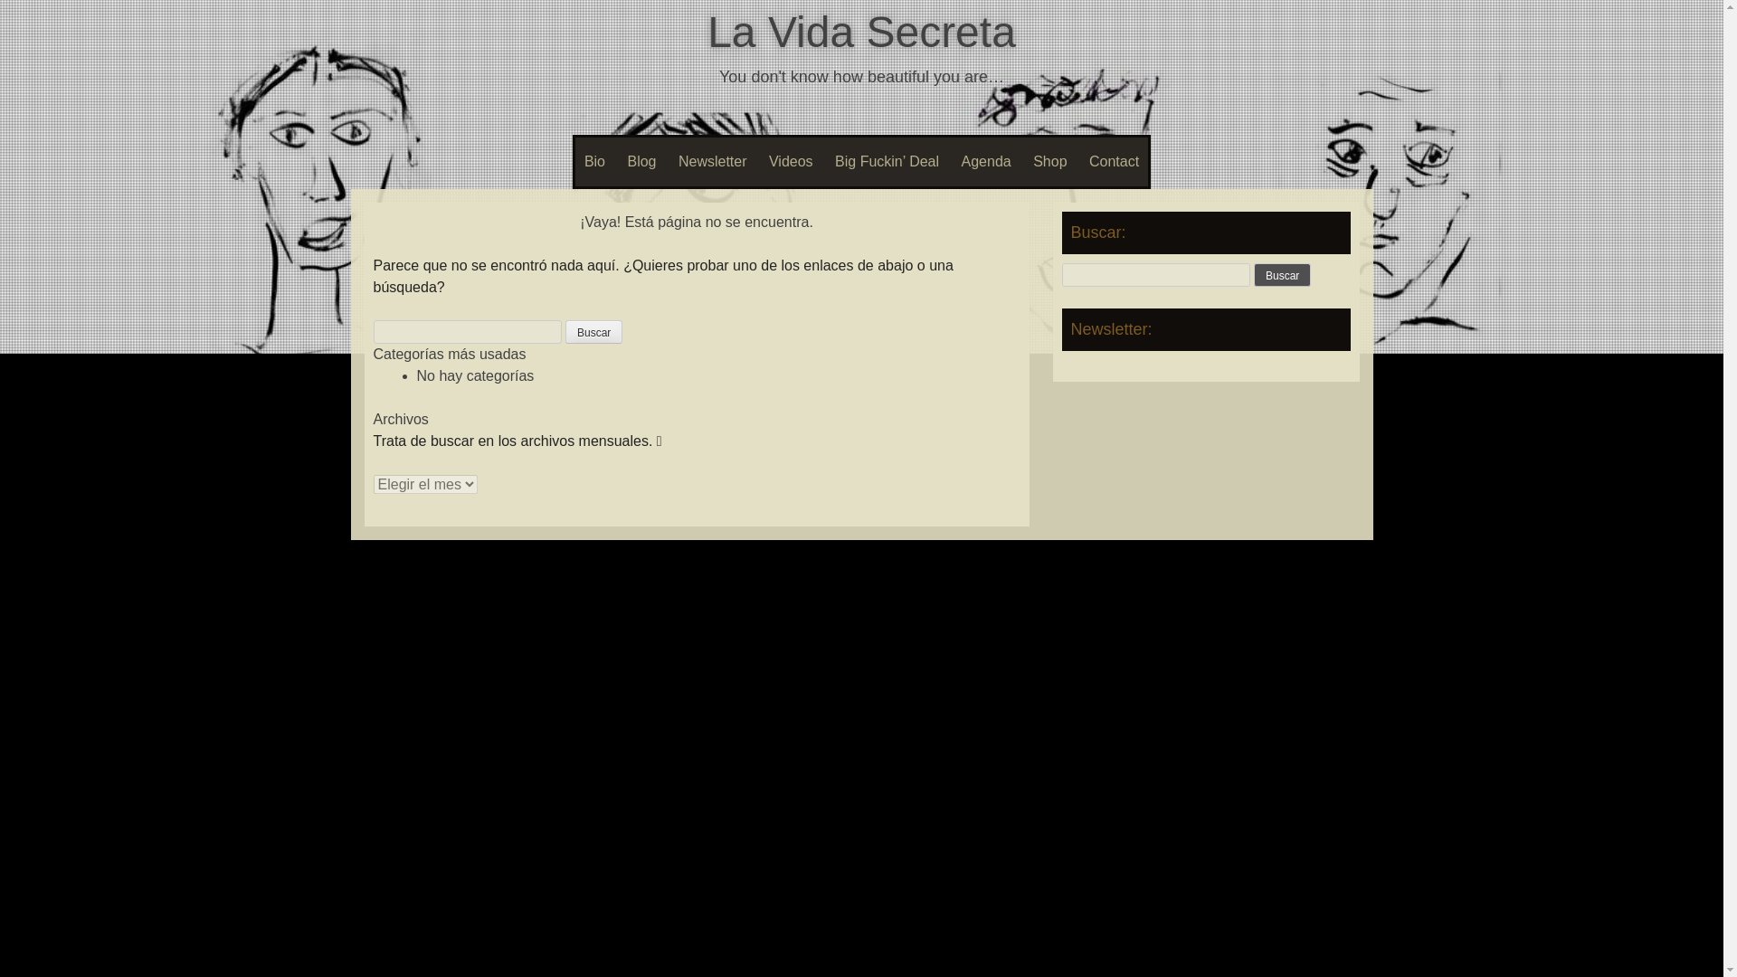 This screenshot has width=1737, height=977. Describe the element at coordinates (641, 162) in the screenshot. I see `Blog` at that location.